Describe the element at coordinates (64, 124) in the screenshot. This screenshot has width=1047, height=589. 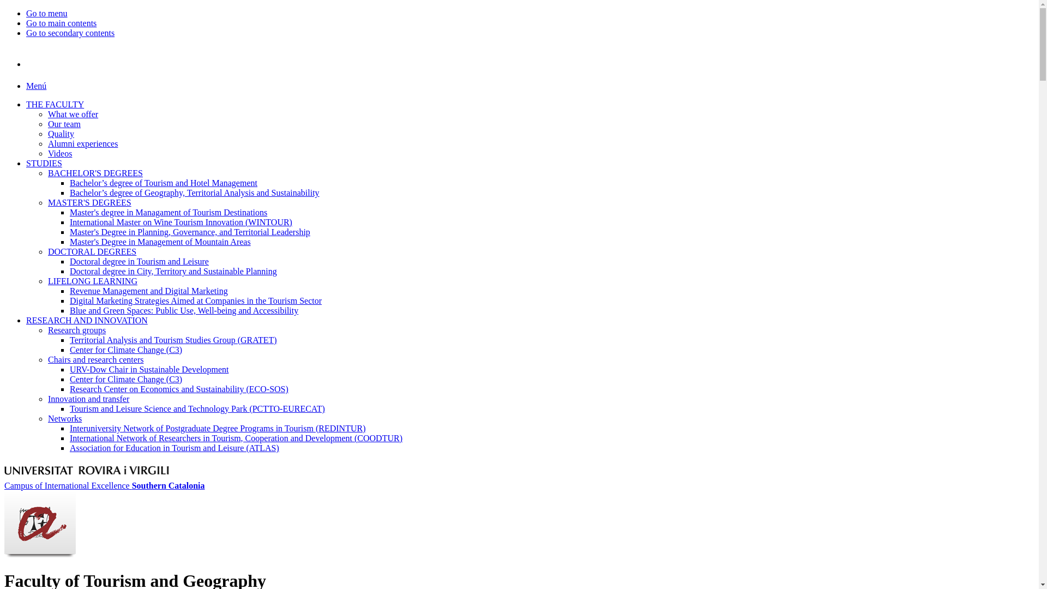
I see `Our team` at that location.